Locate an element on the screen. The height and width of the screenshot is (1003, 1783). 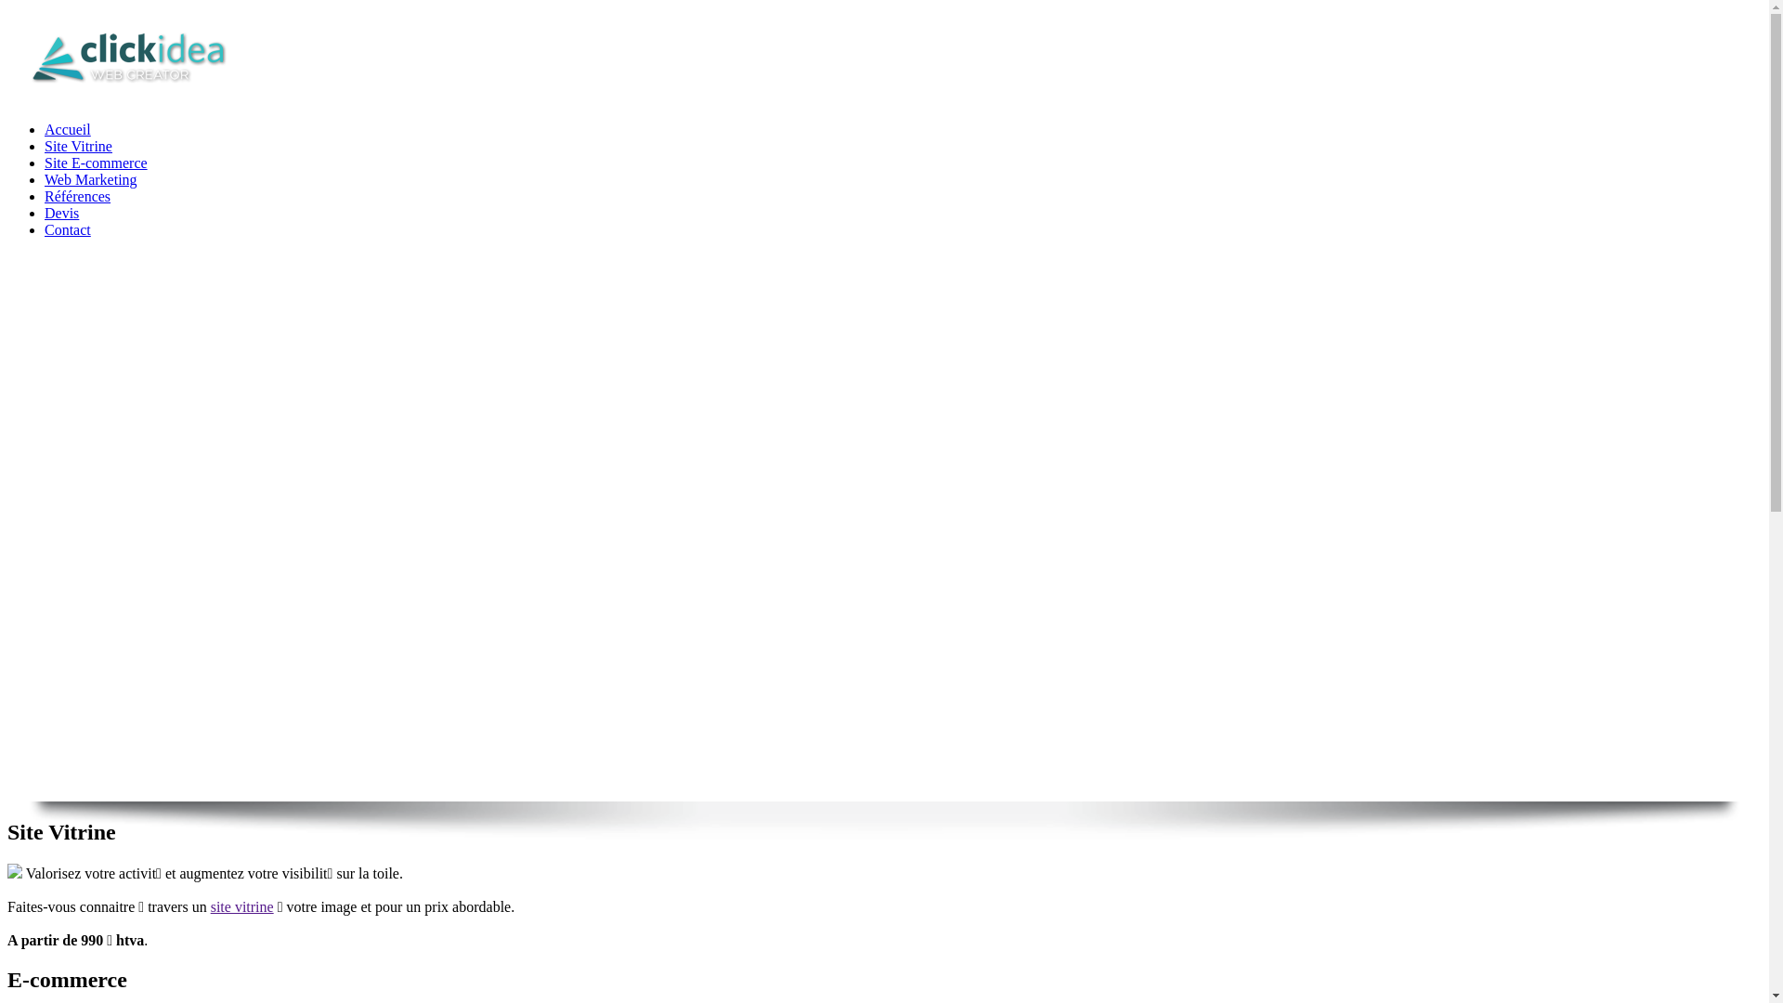
Contact is located at coordinates (68, 230).